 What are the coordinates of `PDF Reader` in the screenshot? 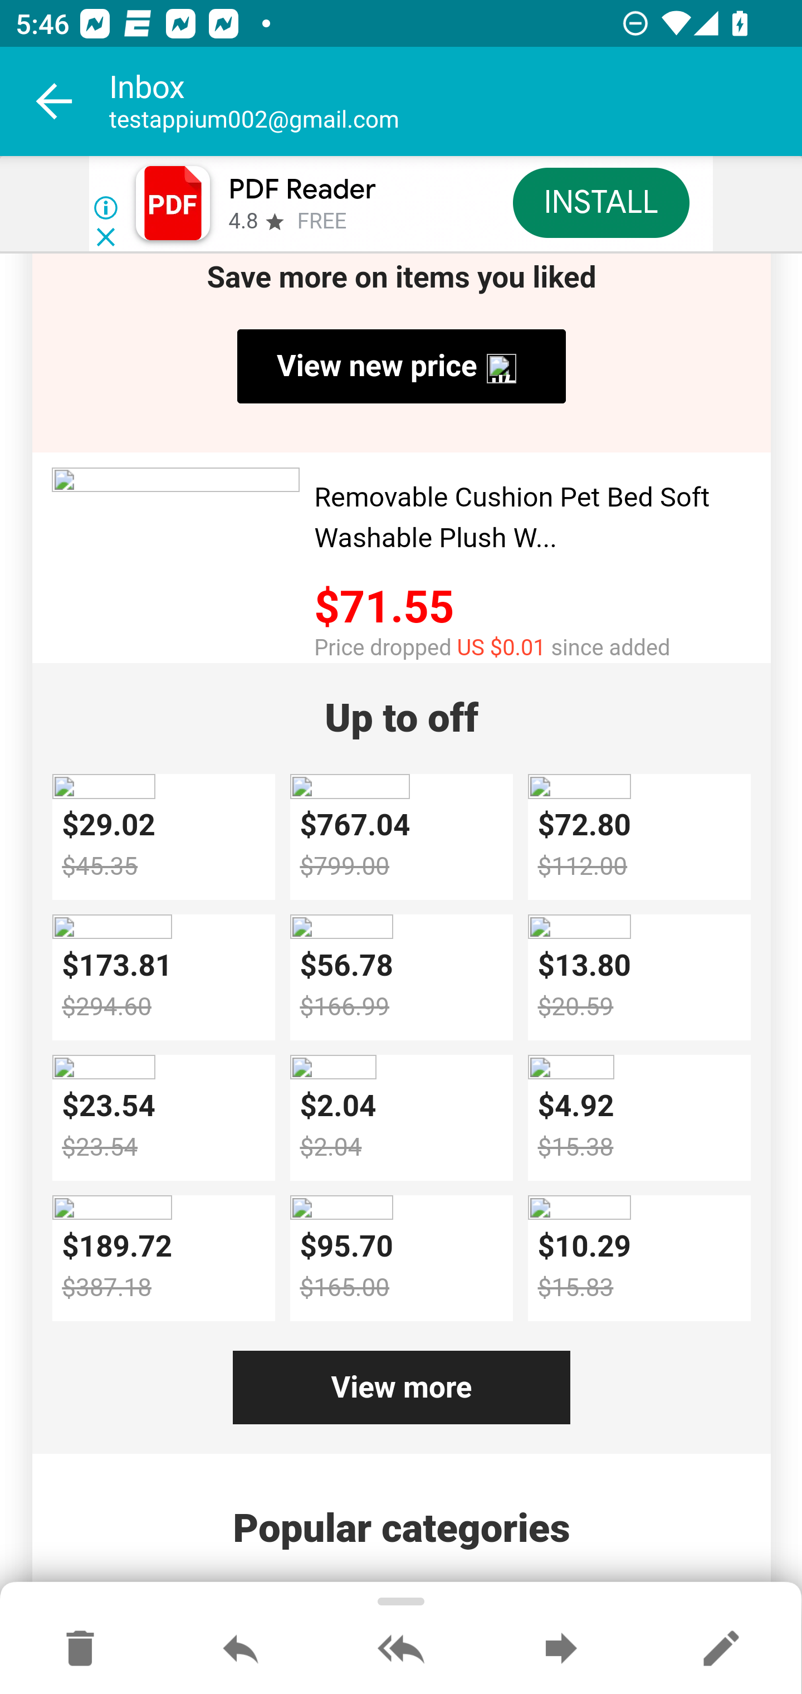 It's located at (302, 189).